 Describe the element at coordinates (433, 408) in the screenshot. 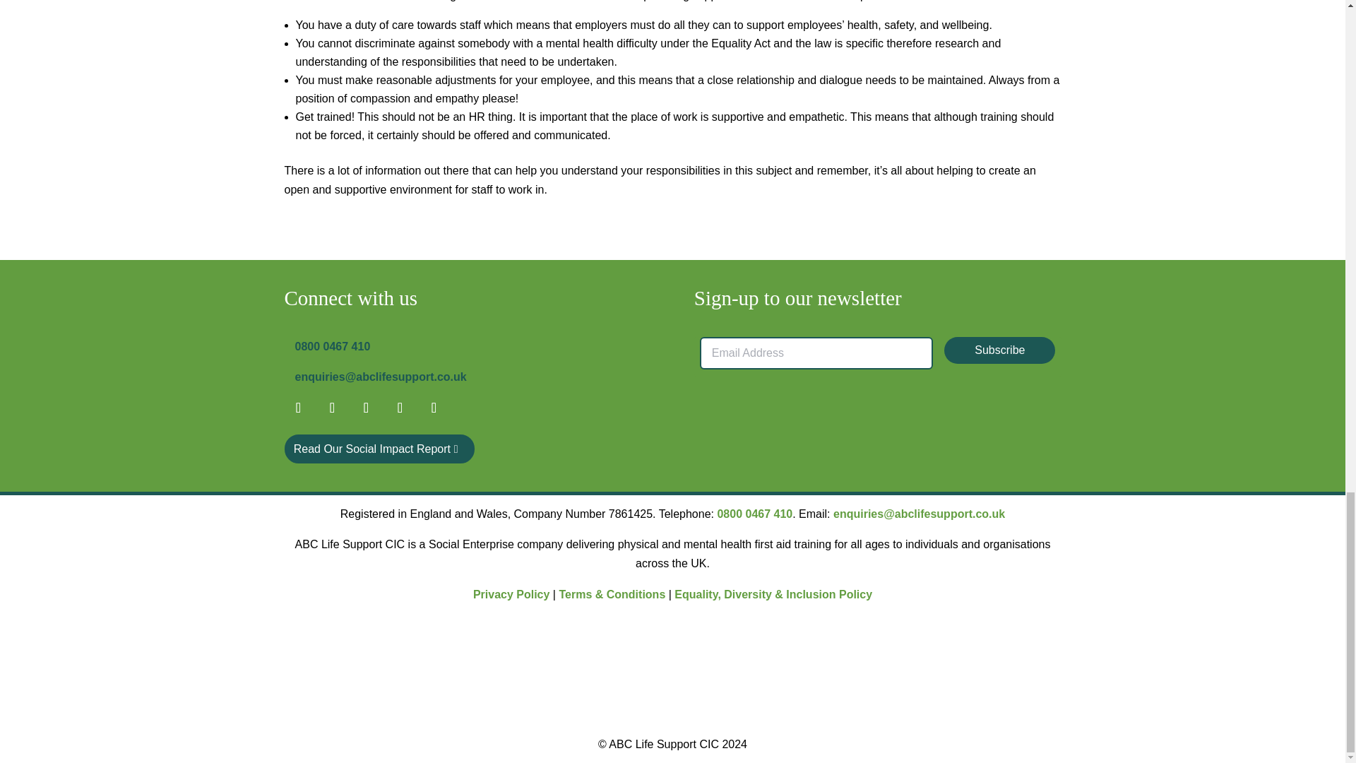

I see `Follow on Instagram` at that location.